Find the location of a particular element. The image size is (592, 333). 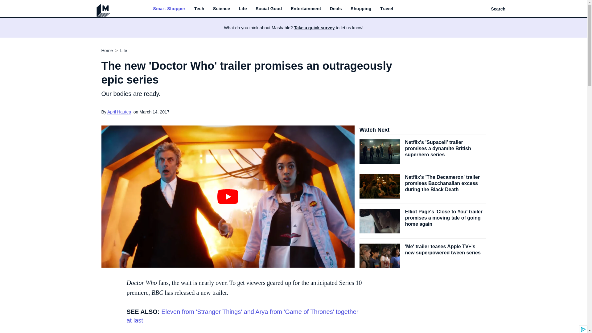

Tech is located at coordinates (199, 9).